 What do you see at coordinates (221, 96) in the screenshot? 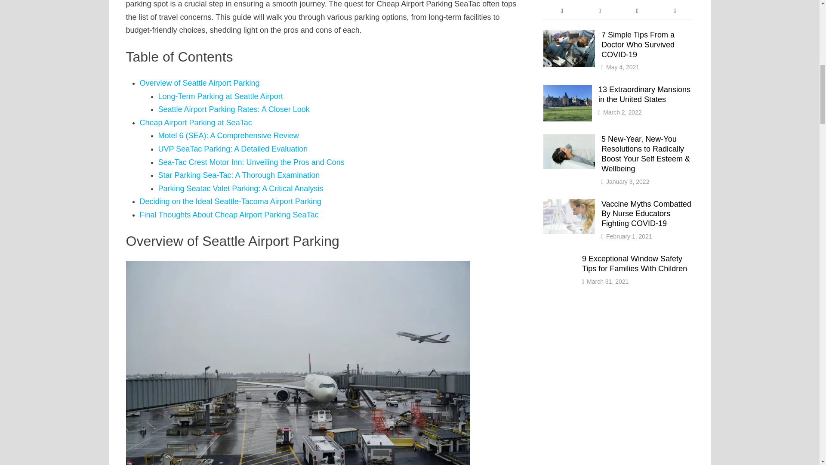
I see `Long-Term Parking at Seattle Airport` at bounding box center [221, 96].